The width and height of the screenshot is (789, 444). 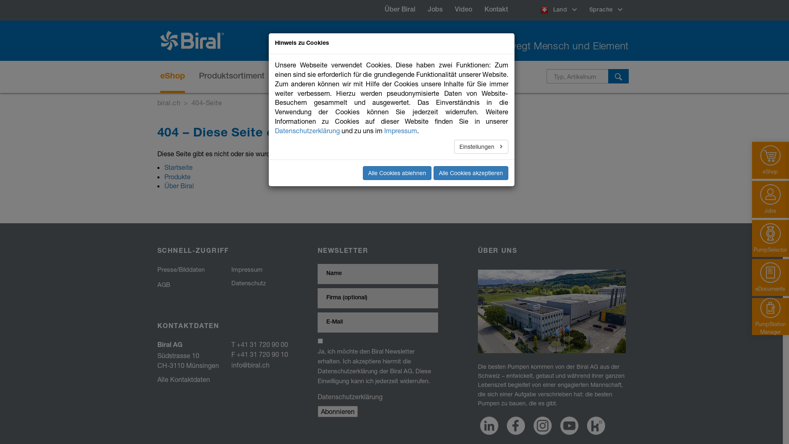 I want to click on Jobs, so click(x=435, y=10).